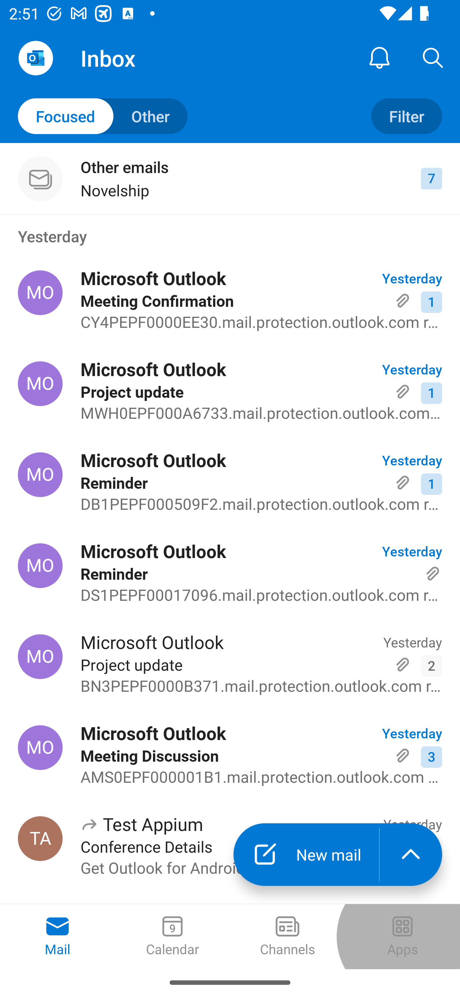 The height and width of the screenshot is (996, 460). I want to click on New mail, so click(306, 854).